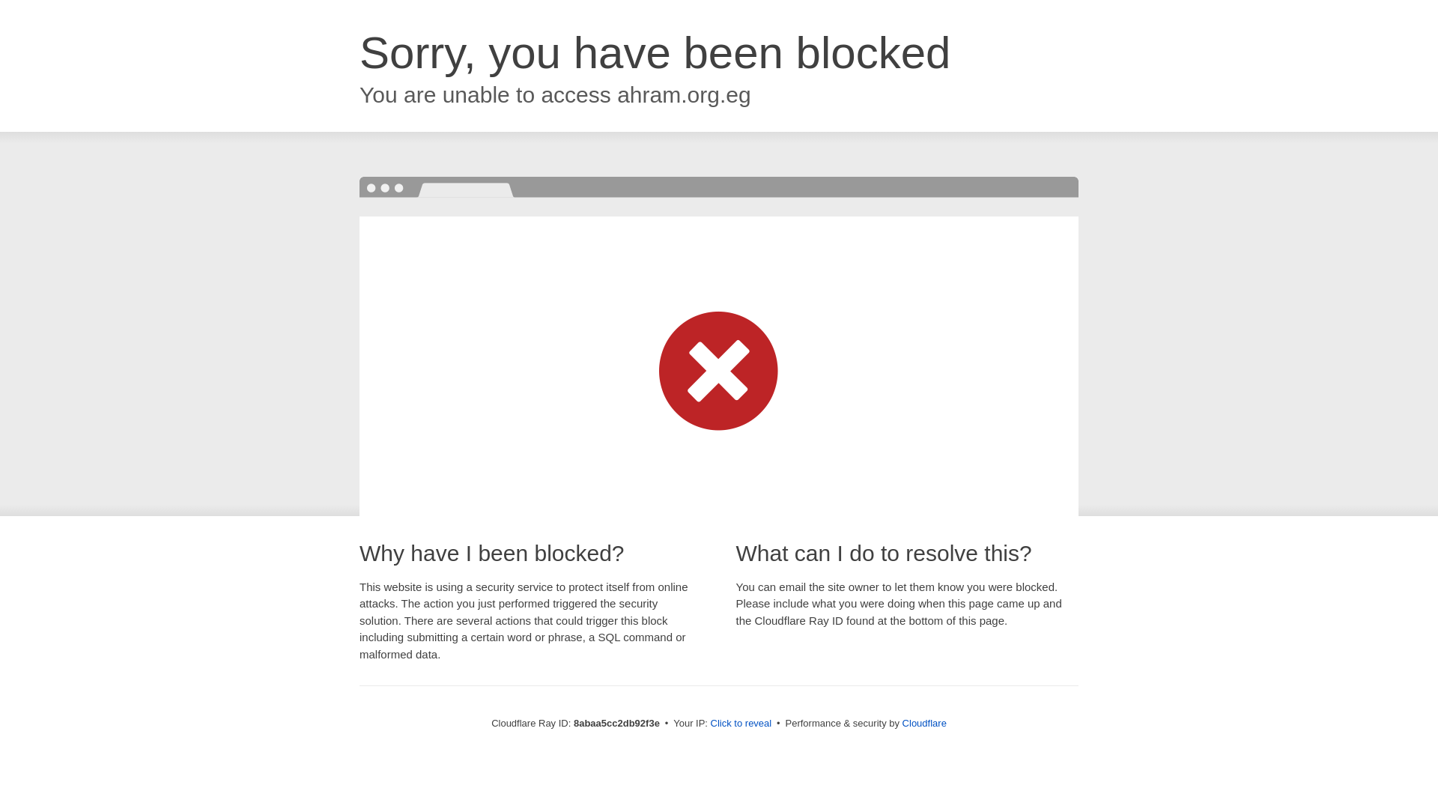 This screenshot has width=1438, height=809. I want to click on Cloudflare, so click(924, 723).